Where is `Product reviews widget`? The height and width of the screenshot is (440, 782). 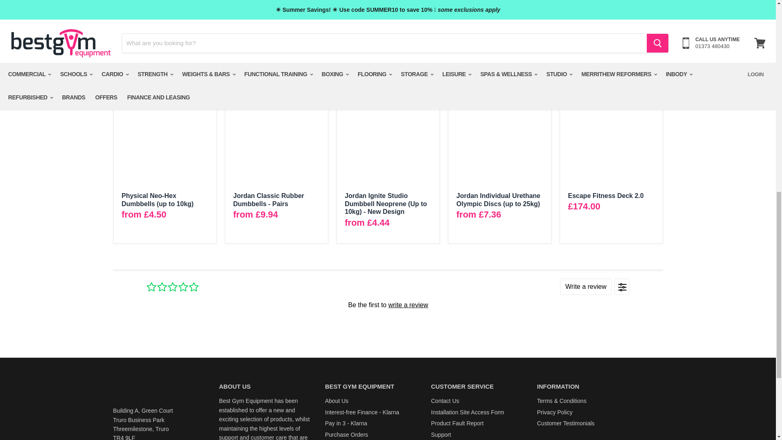
Product reviews widget is located at coordinates (387, 304).